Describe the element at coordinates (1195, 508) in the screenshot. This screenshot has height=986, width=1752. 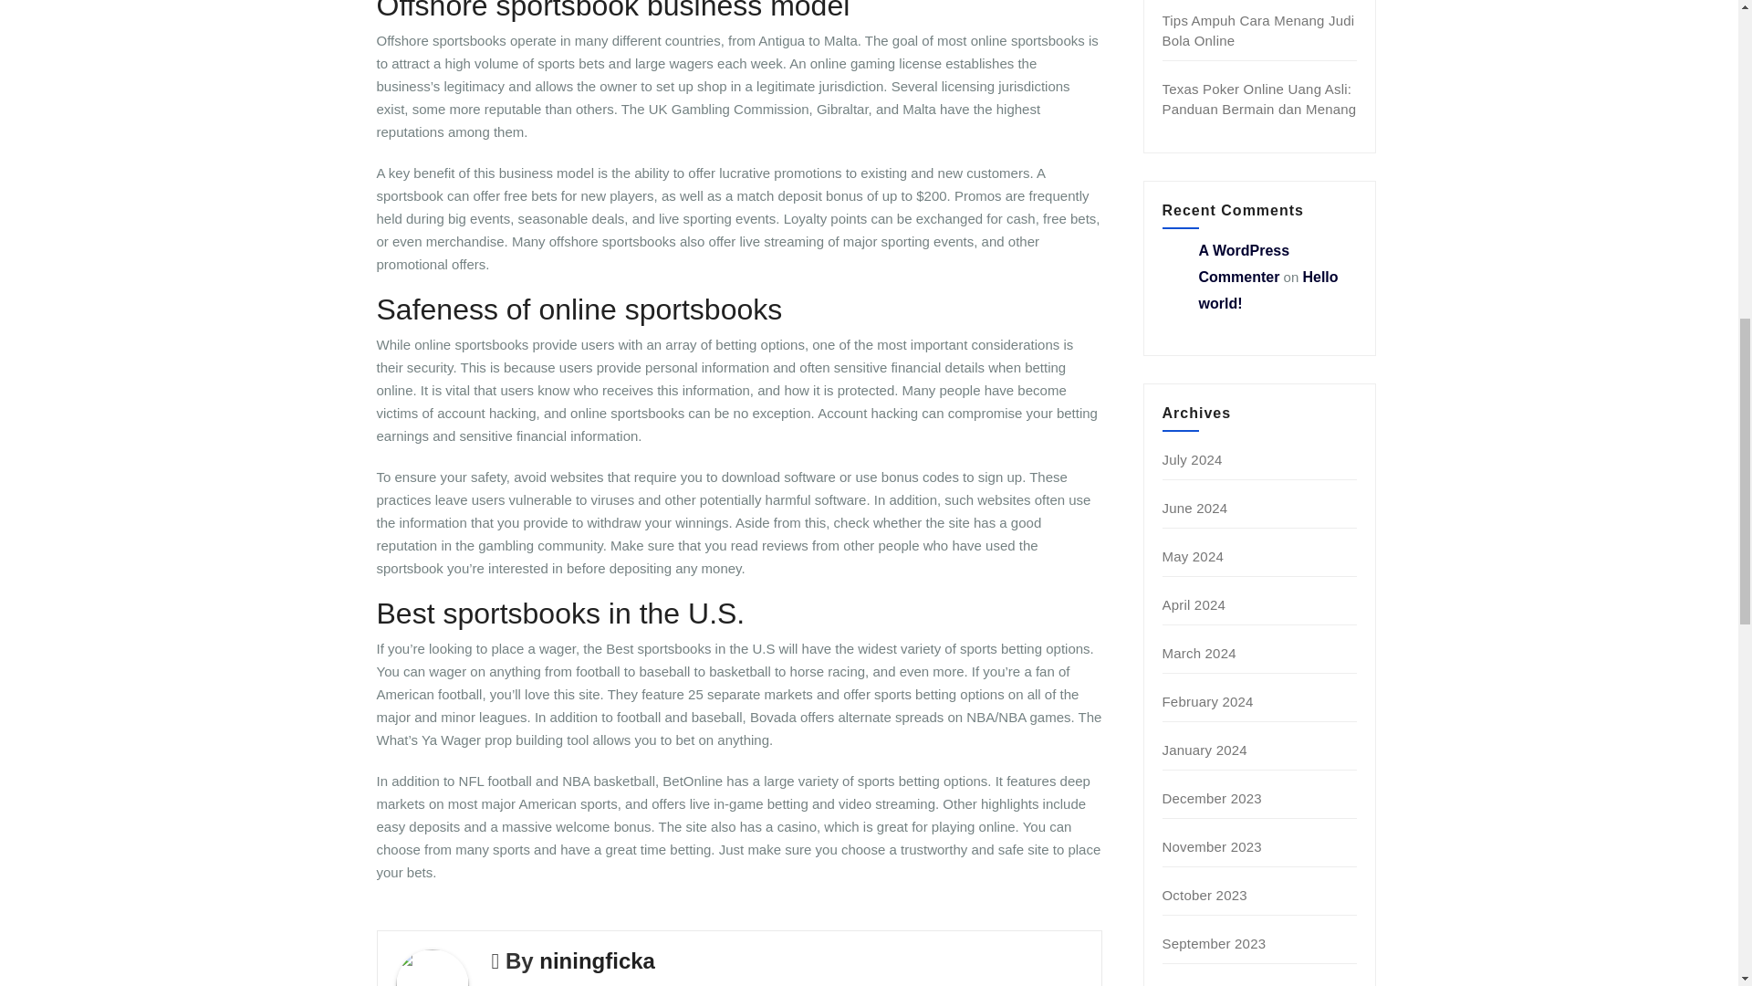
I see `June 2024` at that location.